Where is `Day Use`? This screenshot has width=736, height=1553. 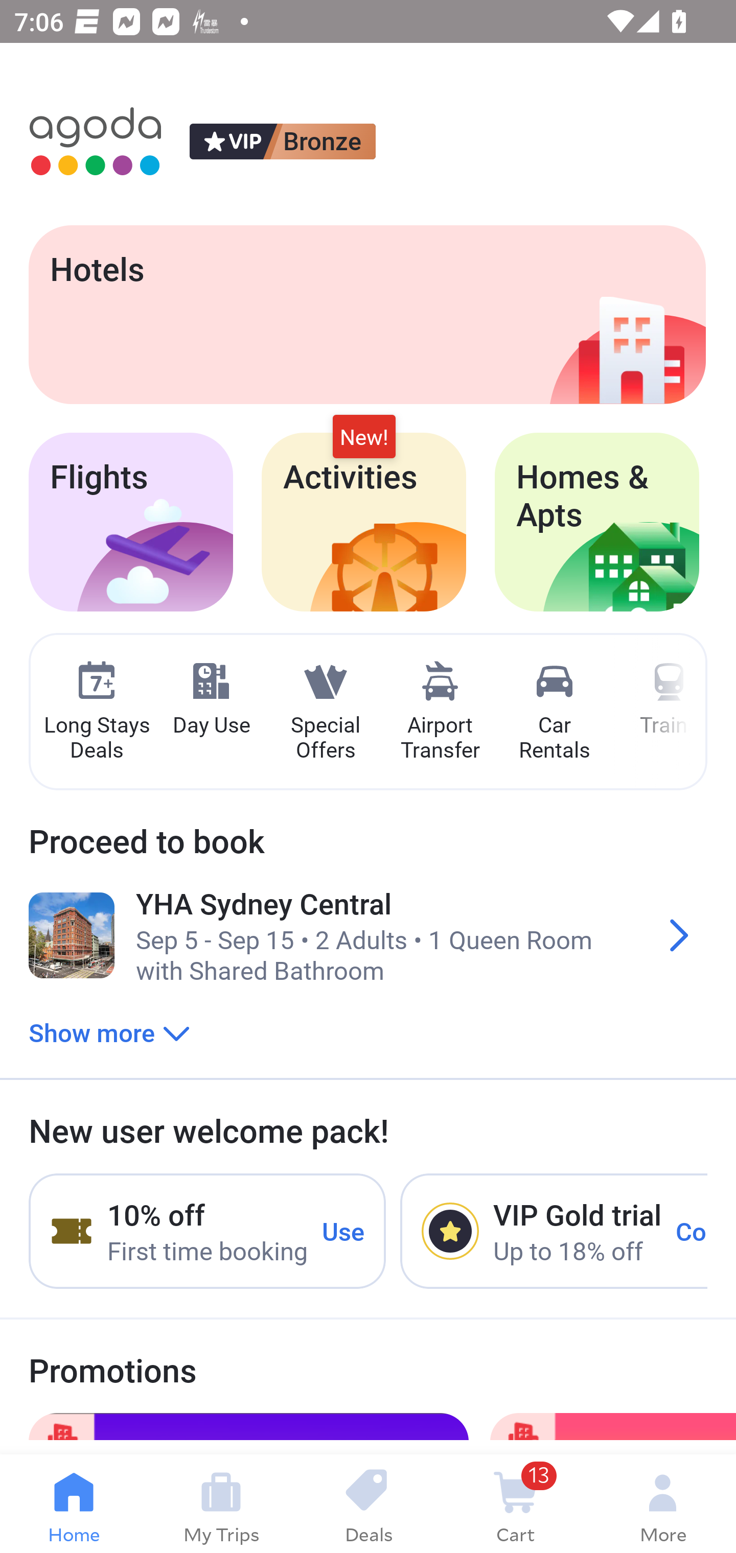
Day Use is located at coordinates (211, 699).